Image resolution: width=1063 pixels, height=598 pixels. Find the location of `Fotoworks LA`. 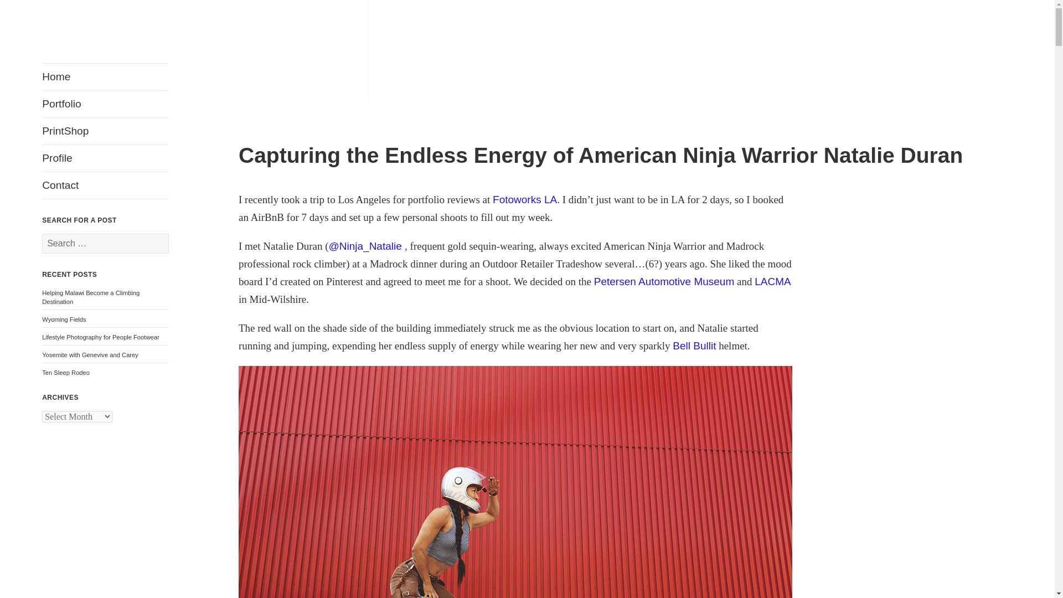

Fotoworks LA is located at coordinates (525, 199).